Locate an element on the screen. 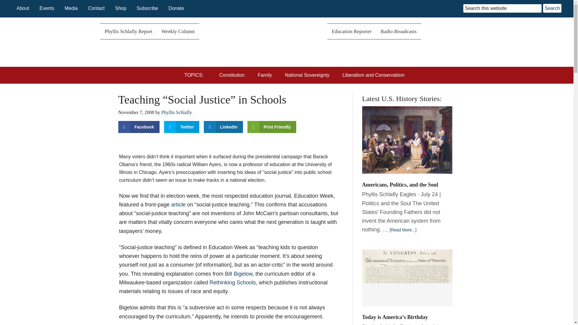  Constitution   is located at coordinates (233, 75).